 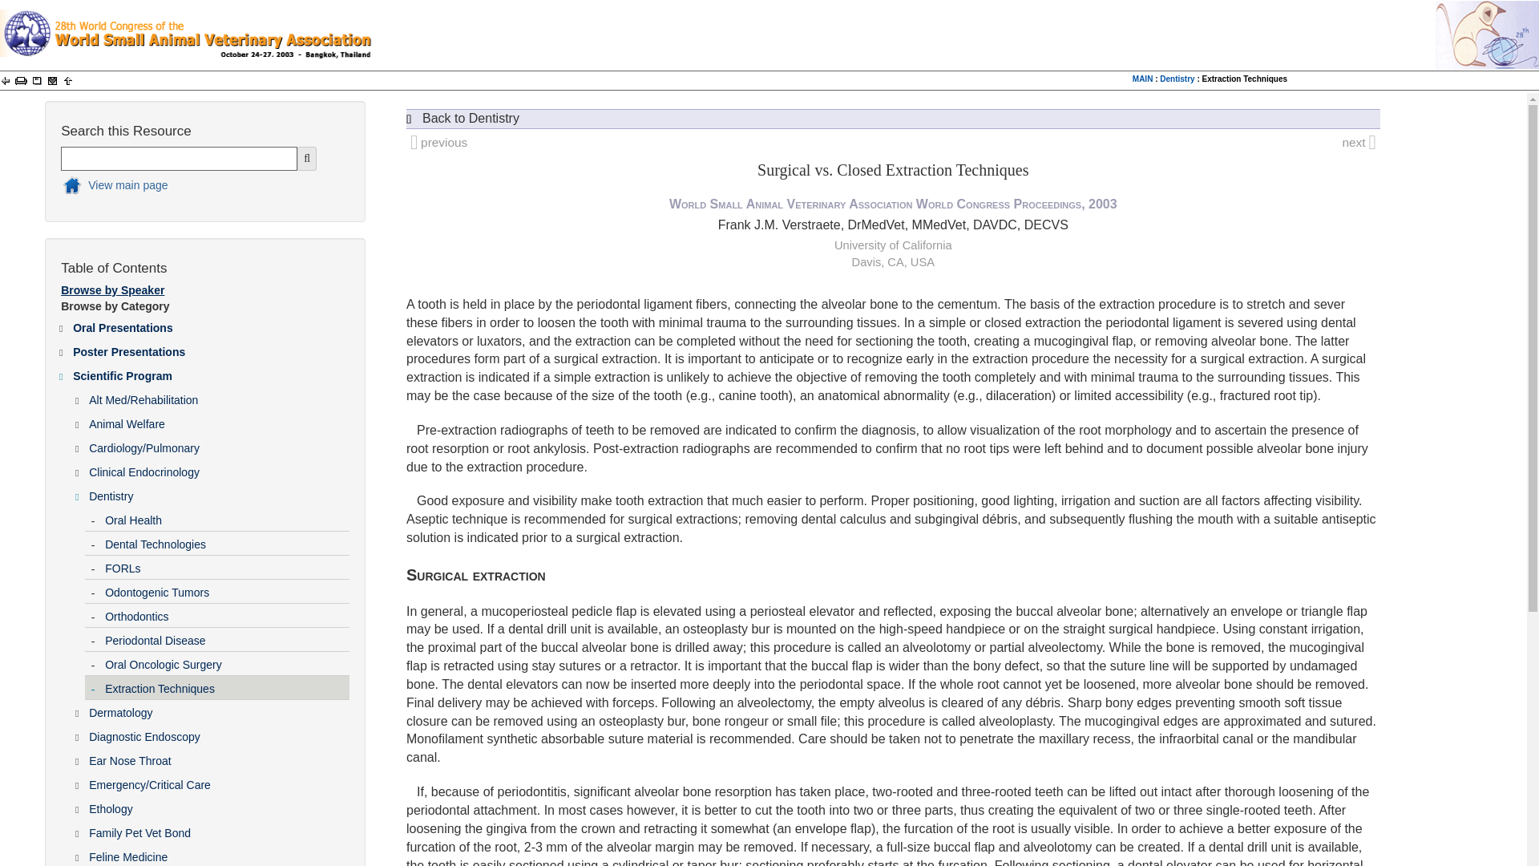 I want to click on Poster Presentations, so click(x=210, y=349).